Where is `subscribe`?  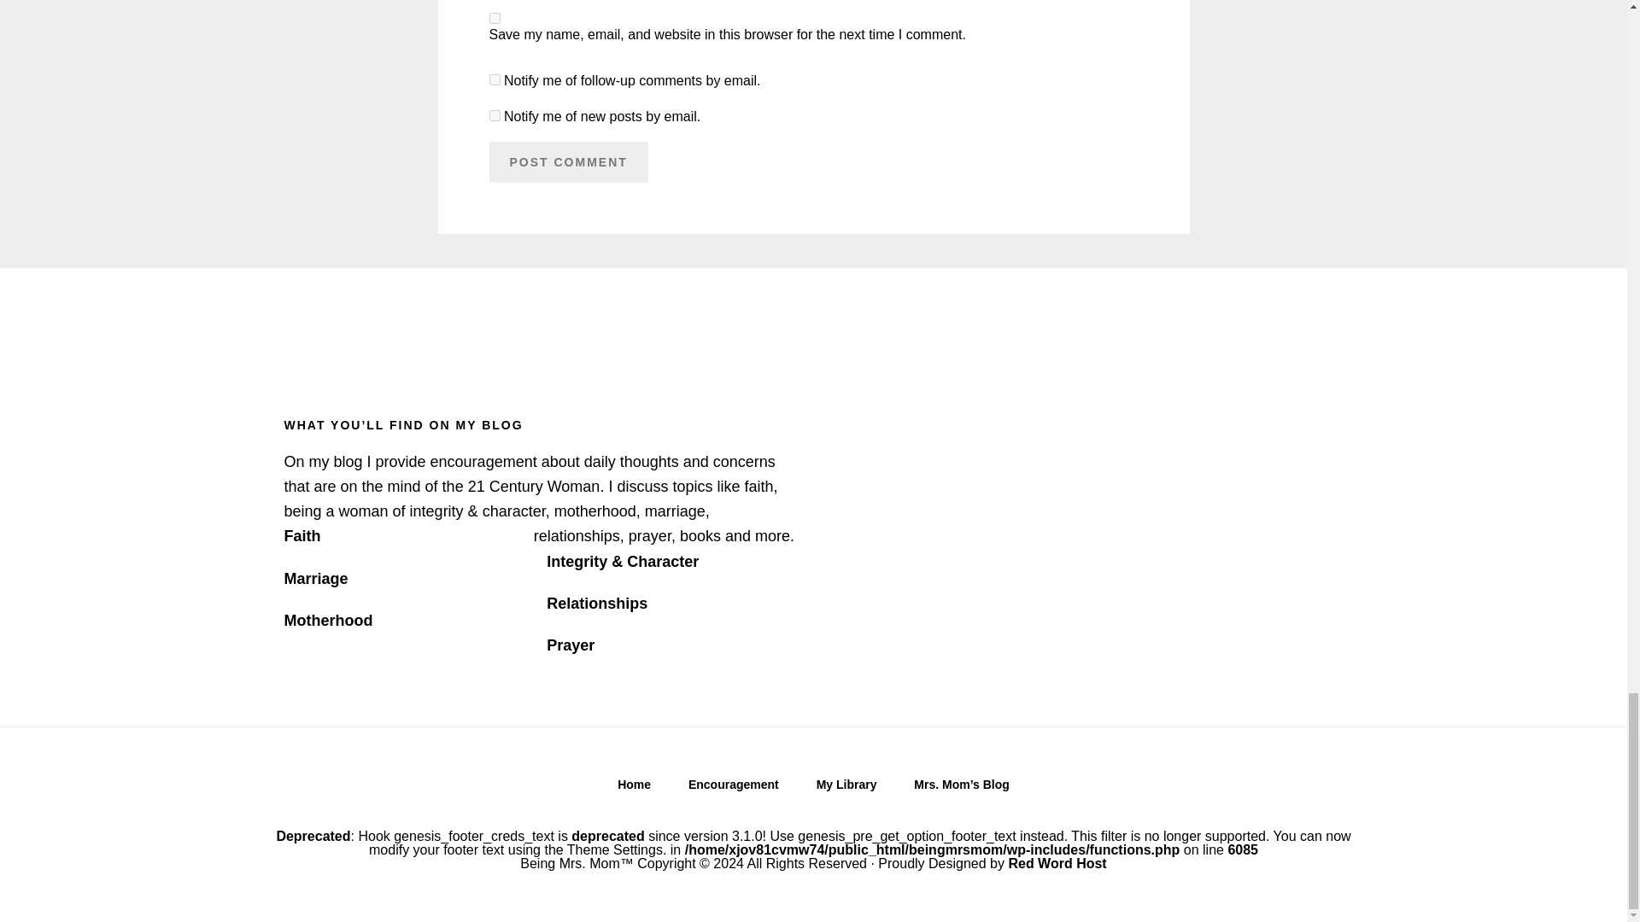
subscribe is located at coordinates (494, 114).